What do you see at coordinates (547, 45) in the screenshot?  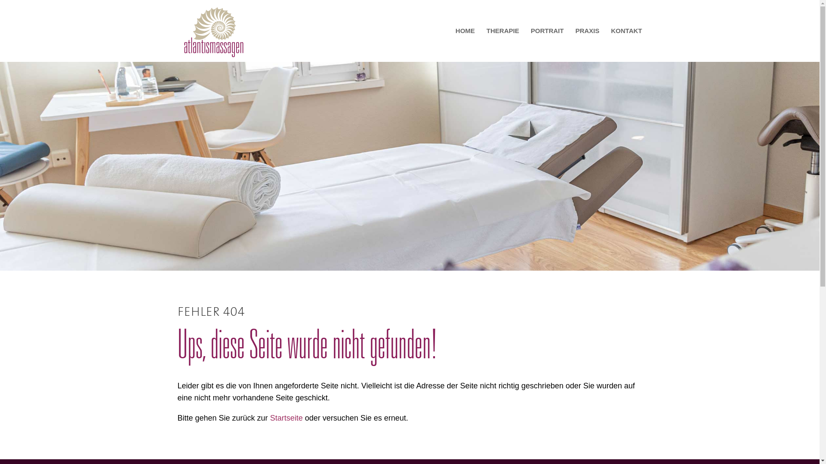 I see `PORTRAIT` at bounding box center [547, 45].